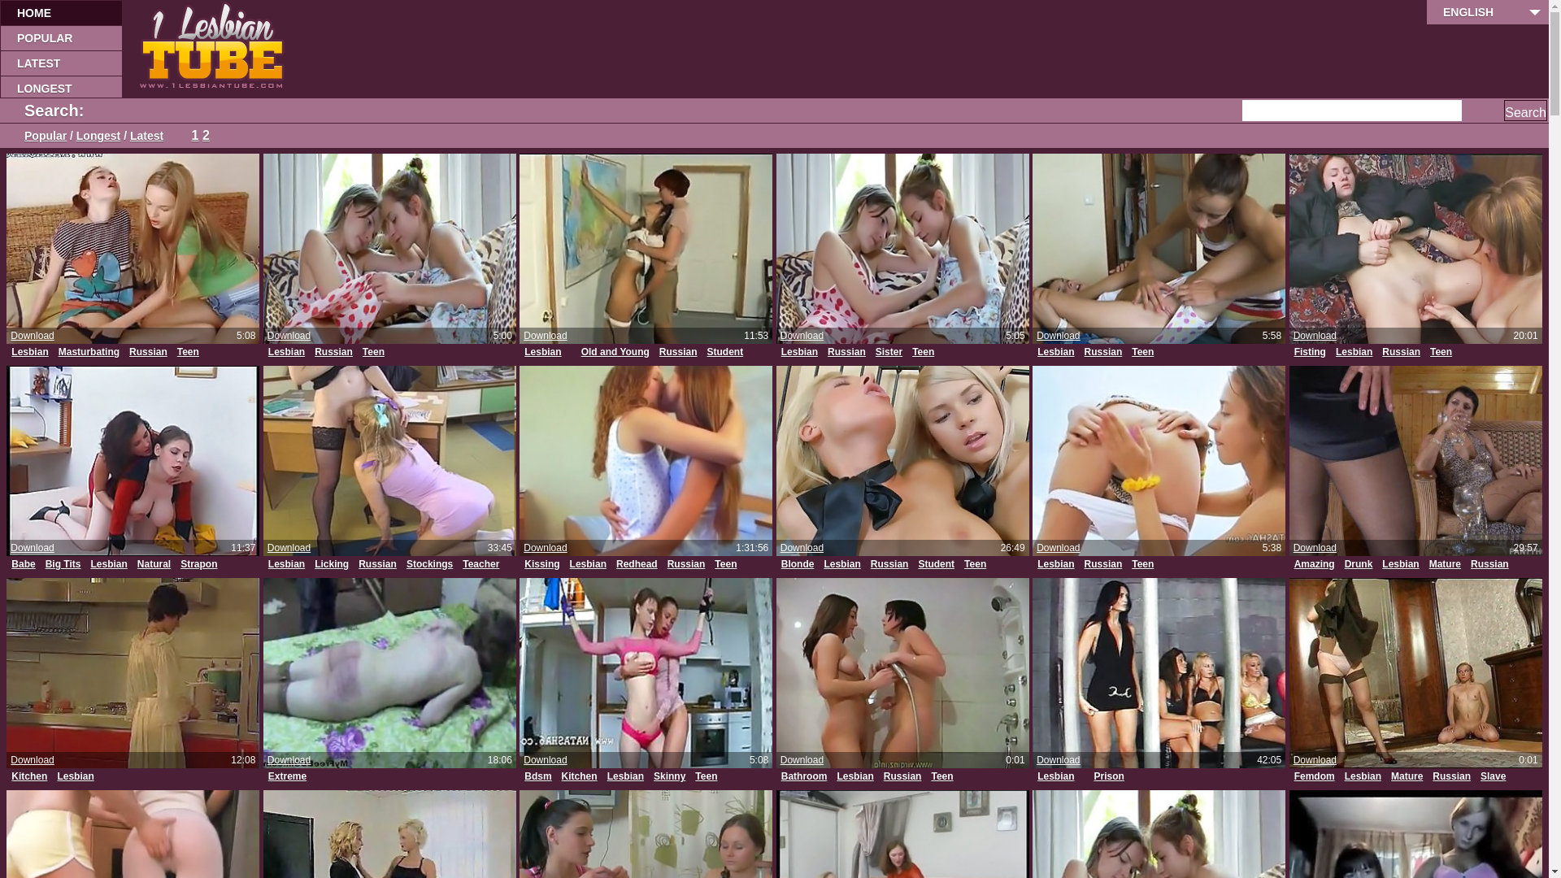 The height and width of the screenshot is (878, 1561). What do you see at coordinates (686, 564) in the screenshot?
I see `Russian` at bounding box center [686, 564].